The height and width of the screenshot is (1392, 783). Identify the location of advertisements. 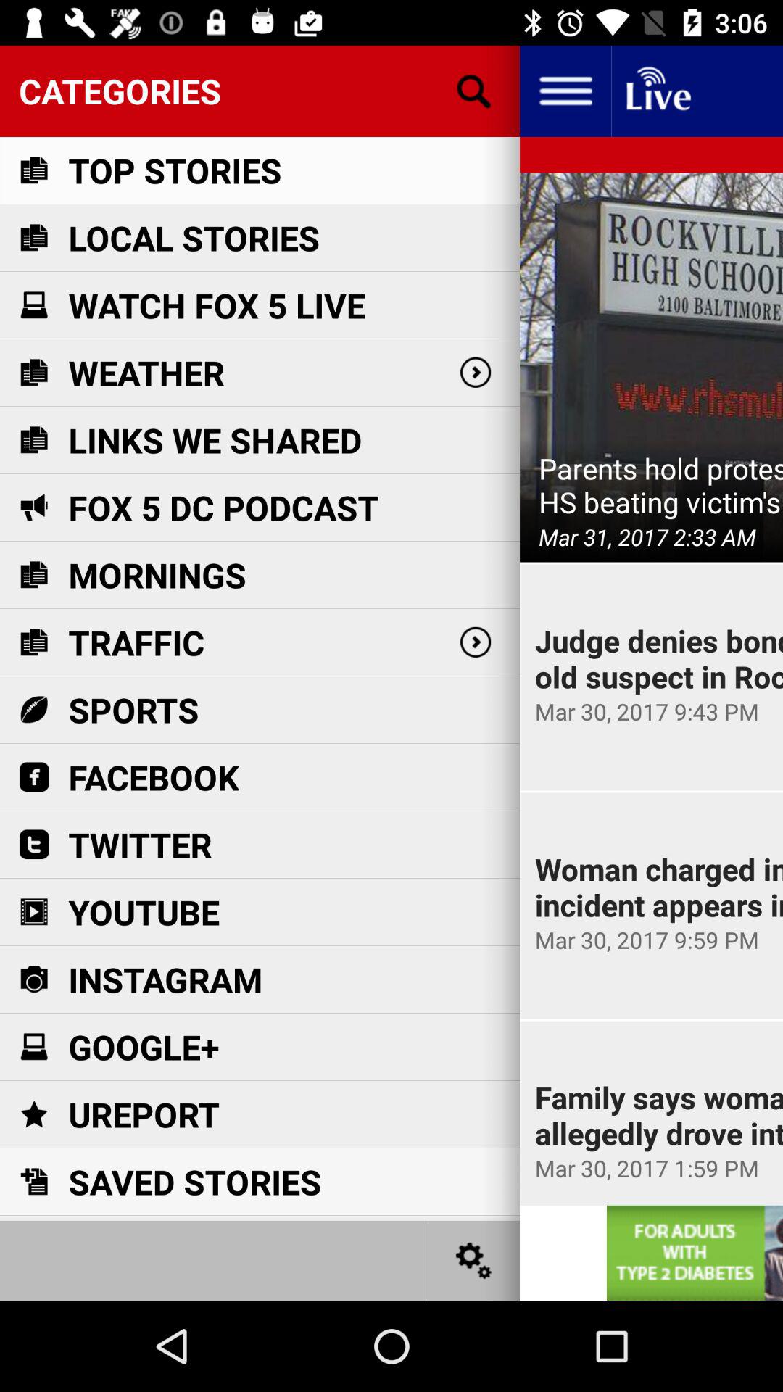
(695, 1253).